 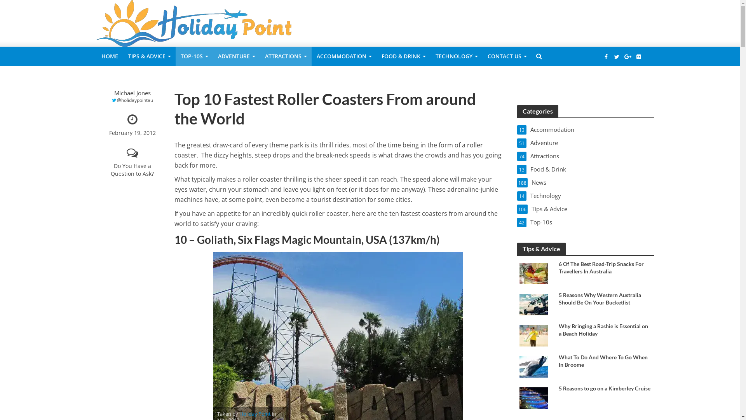 What do you see at coordinates (586, 209) in the screenshot?
I see `Tips & Advice
106` at bounding box center [586, 209].